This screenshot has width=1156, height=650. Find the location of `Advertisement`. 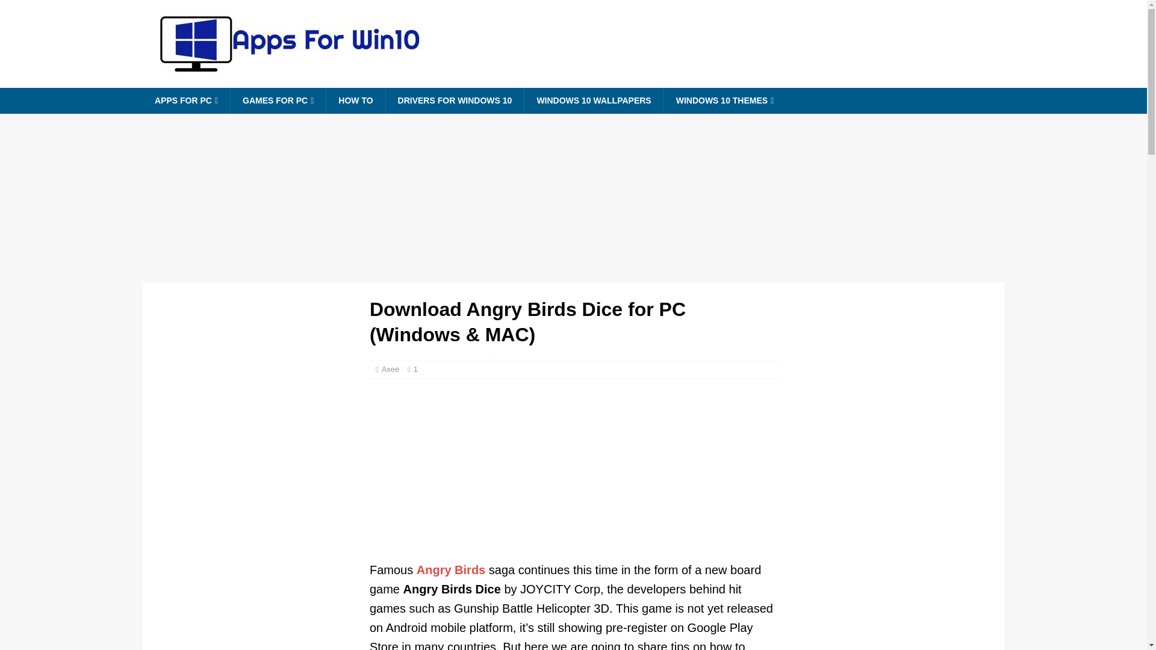

Advertisement is located at coordinates (891, 561).